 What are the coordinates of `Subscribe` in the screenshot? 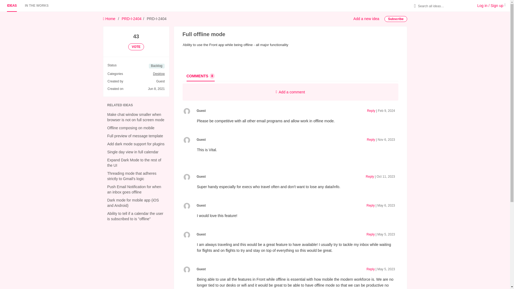 It's located at (396, 19).